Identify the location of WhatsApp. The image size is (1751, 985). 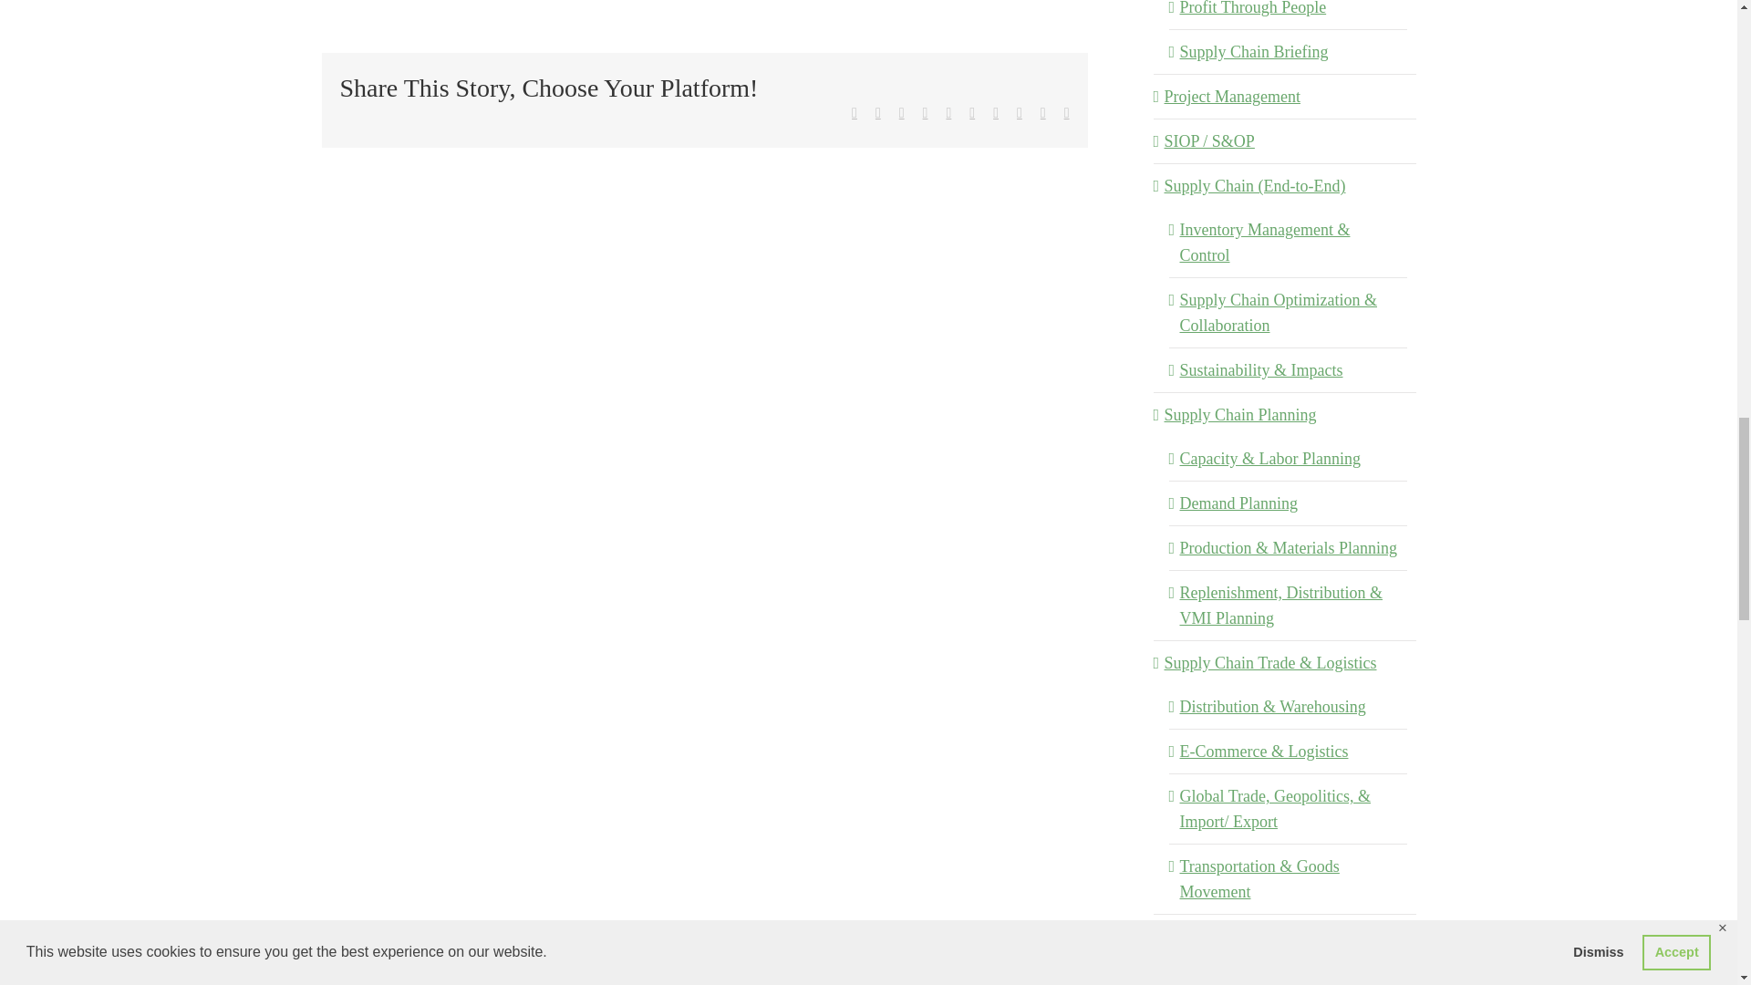
(948, 112).